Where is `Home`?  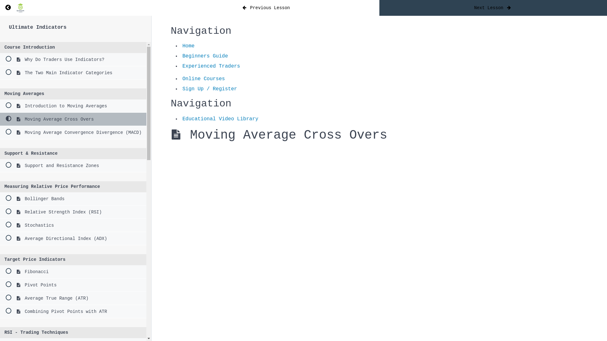
Home is located at coordinates (188, 46).